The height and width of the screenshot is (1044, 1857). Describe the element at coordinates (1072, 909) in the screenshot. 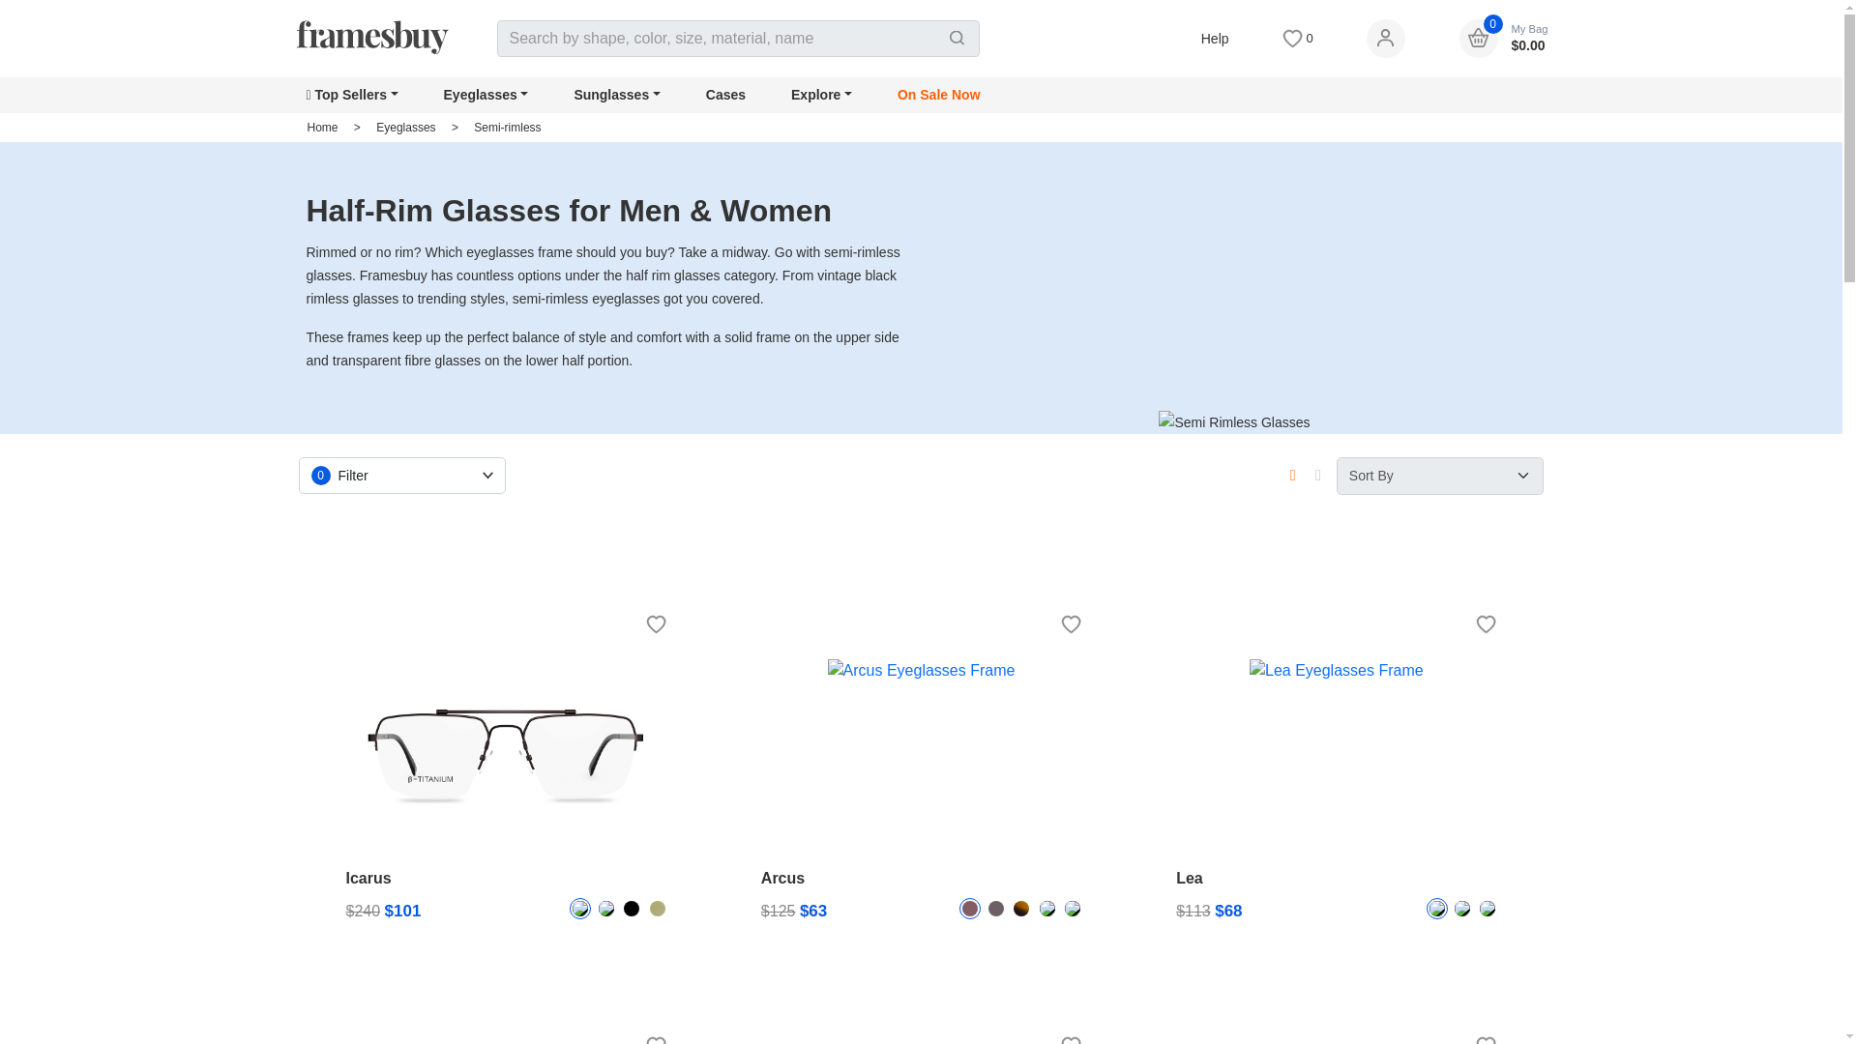

I see `Black Silver Combo` at that location.